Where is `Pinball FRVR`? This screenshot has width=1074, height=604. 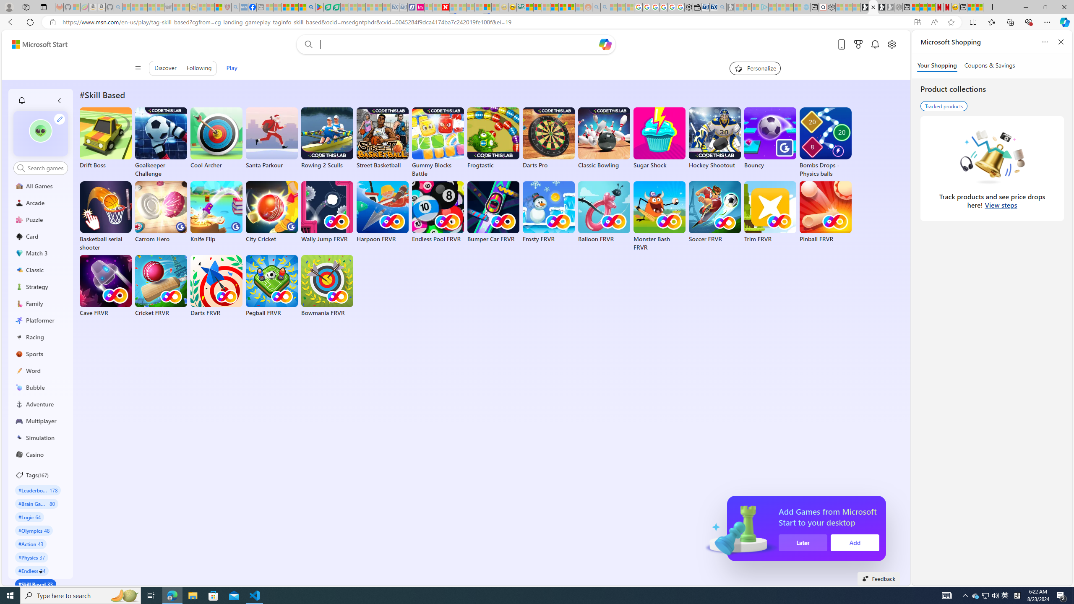 Pinball FRVR is located at coordinates (826, 212).